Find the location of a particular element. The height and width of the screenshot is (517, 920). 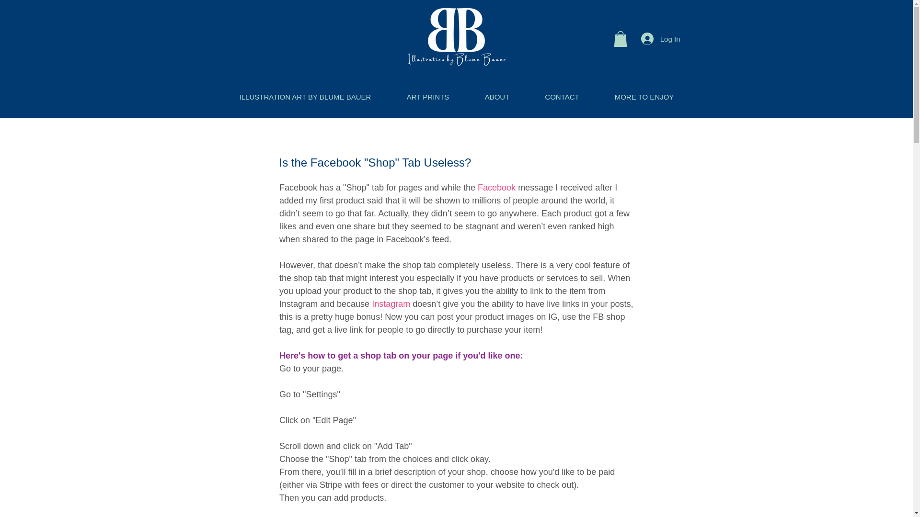

Facebook is located at coordinates (496, 188).